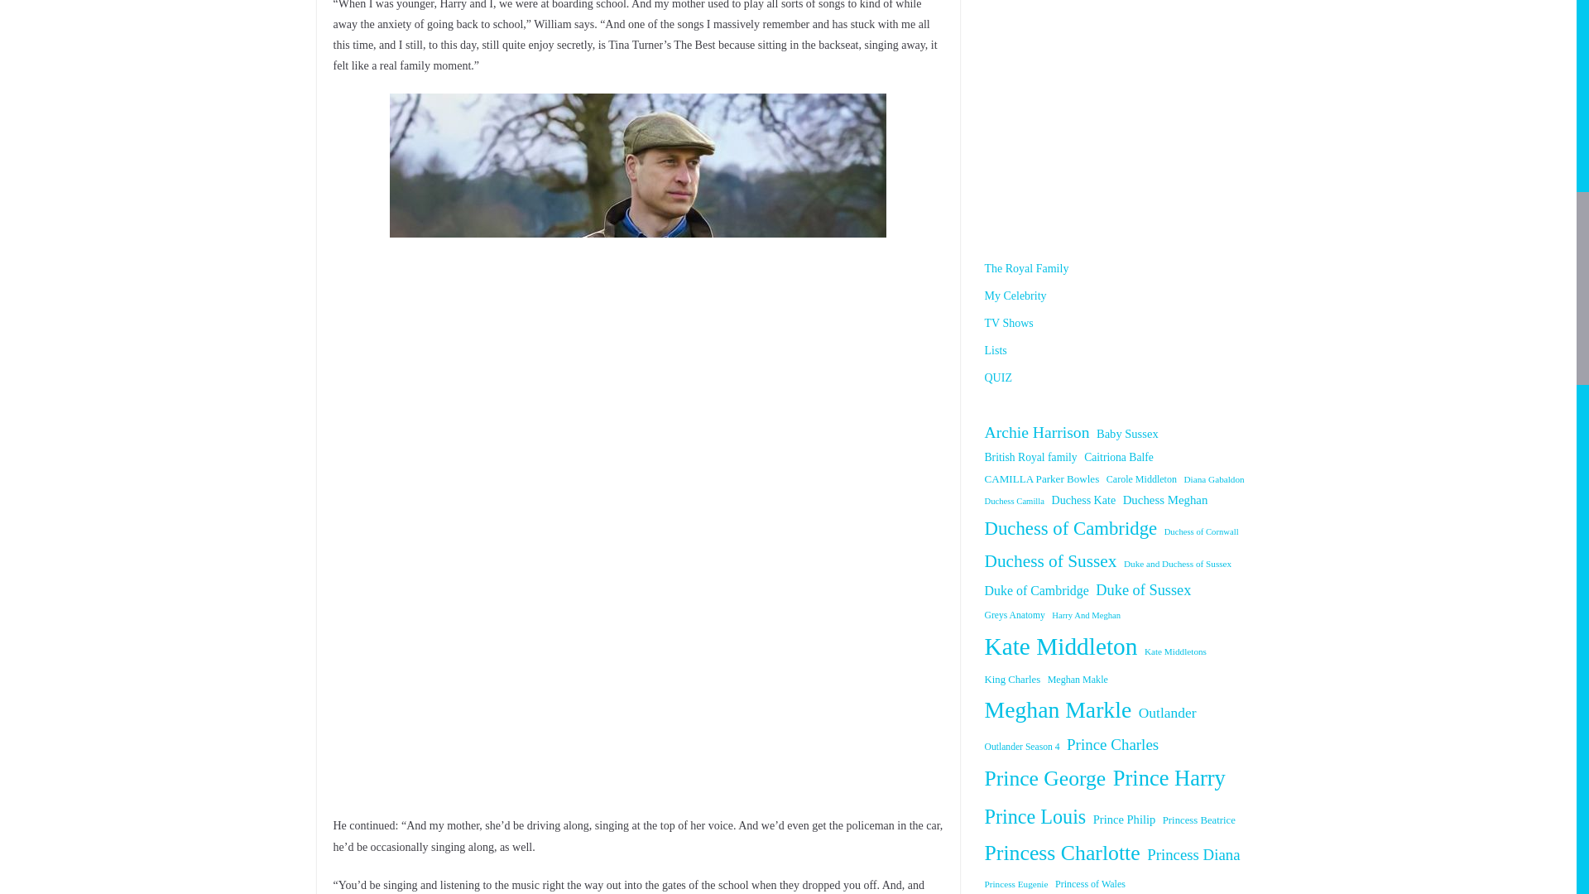 Image resolution: width=1589 pixels, height=894 pixels. Describe the element at coordinates (1118, 458) in the screenshot. I see `Caitriona Balfe` at that location.